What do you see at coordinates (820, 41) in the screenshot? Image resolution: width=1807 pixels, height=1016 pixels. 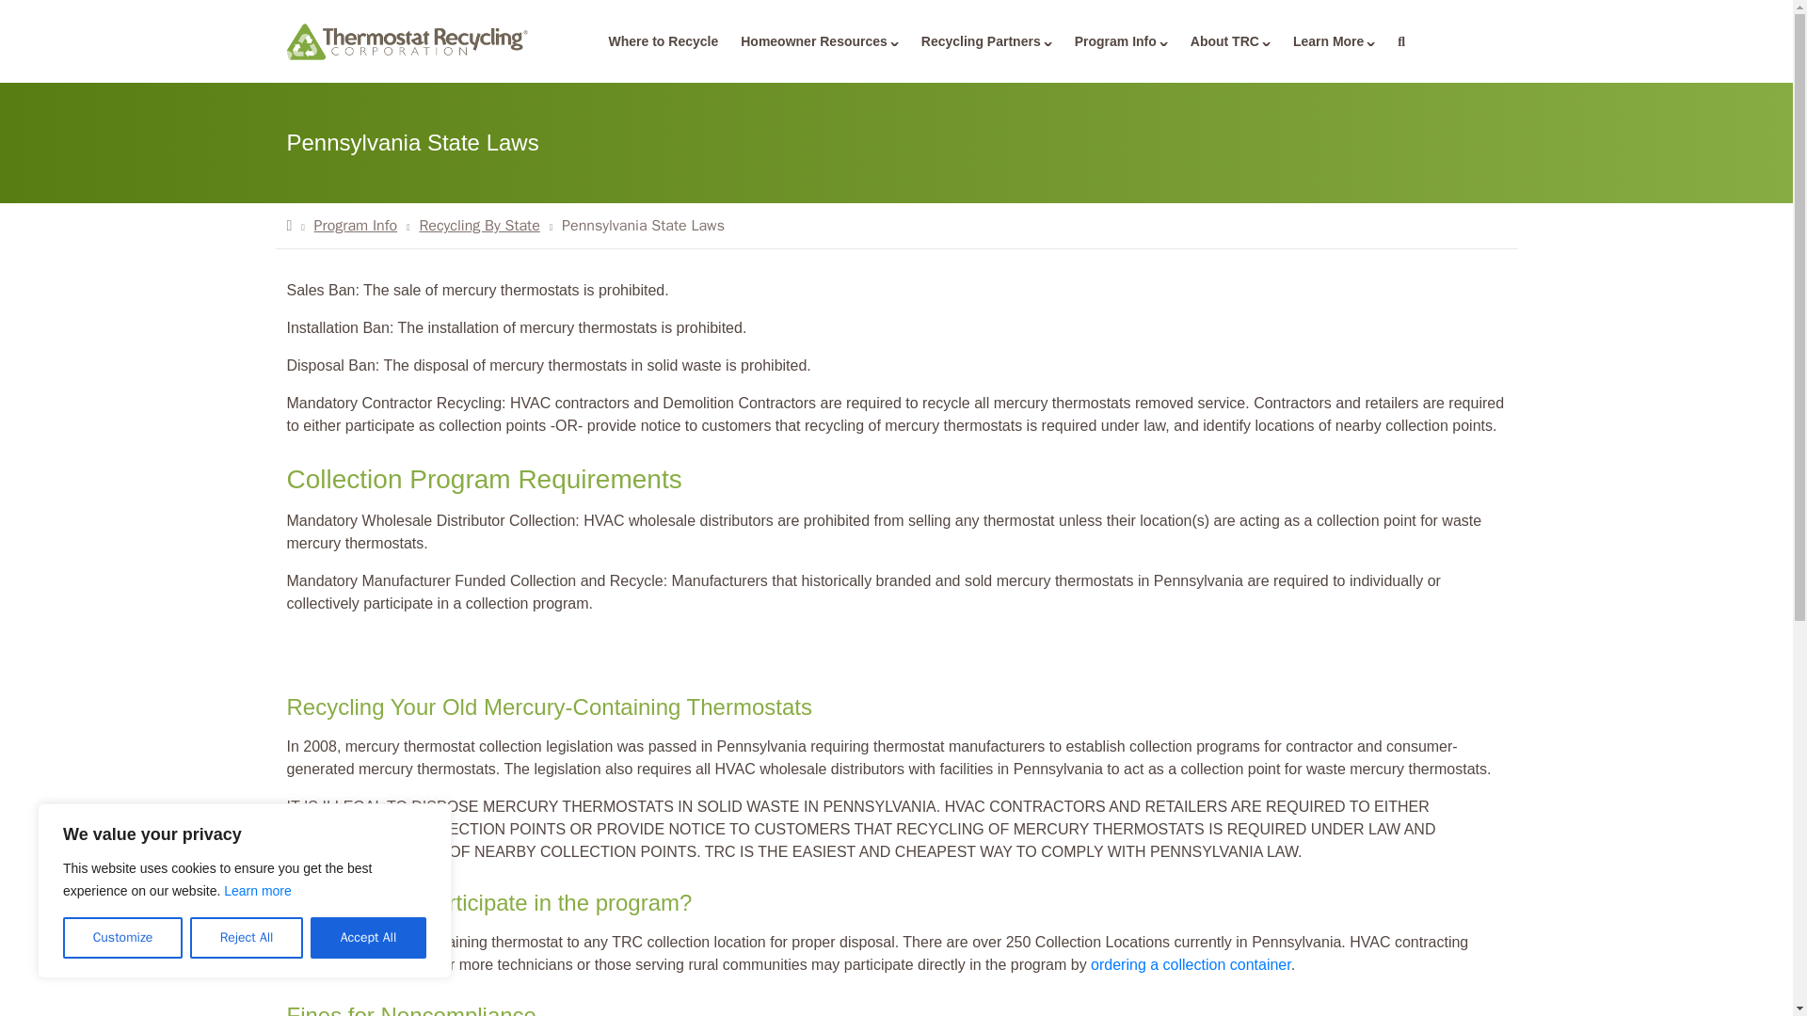 I see `Homeowner Resources` at bounding box center [820, 41].